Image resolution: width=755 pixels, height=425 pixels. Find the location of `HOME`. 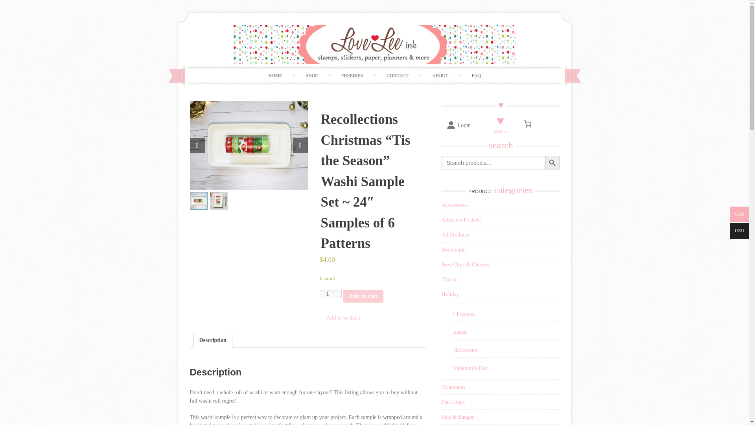

HOME is located at coordinates (275, 76).